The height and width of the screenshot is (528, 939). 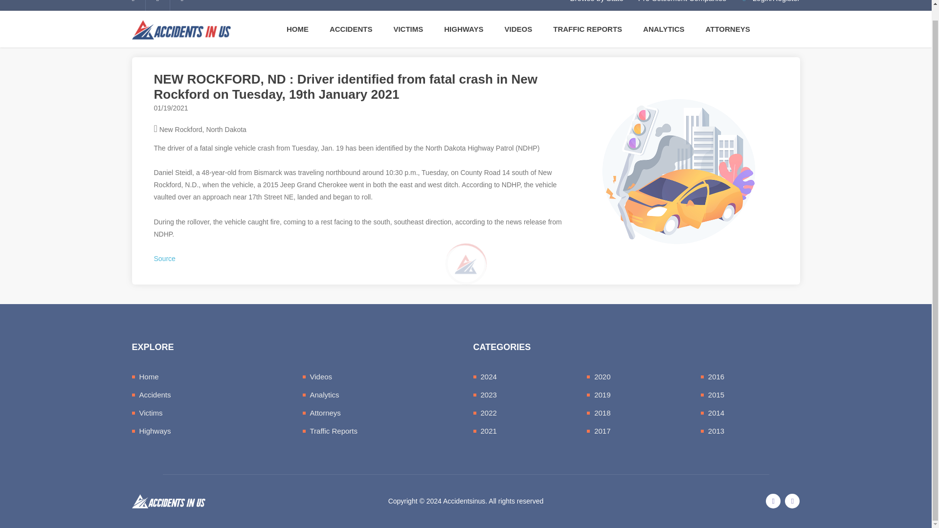 What do you see at coordinates (155, 430) in the screenshot?
I see `Highways` at bounding box center [155, 430].